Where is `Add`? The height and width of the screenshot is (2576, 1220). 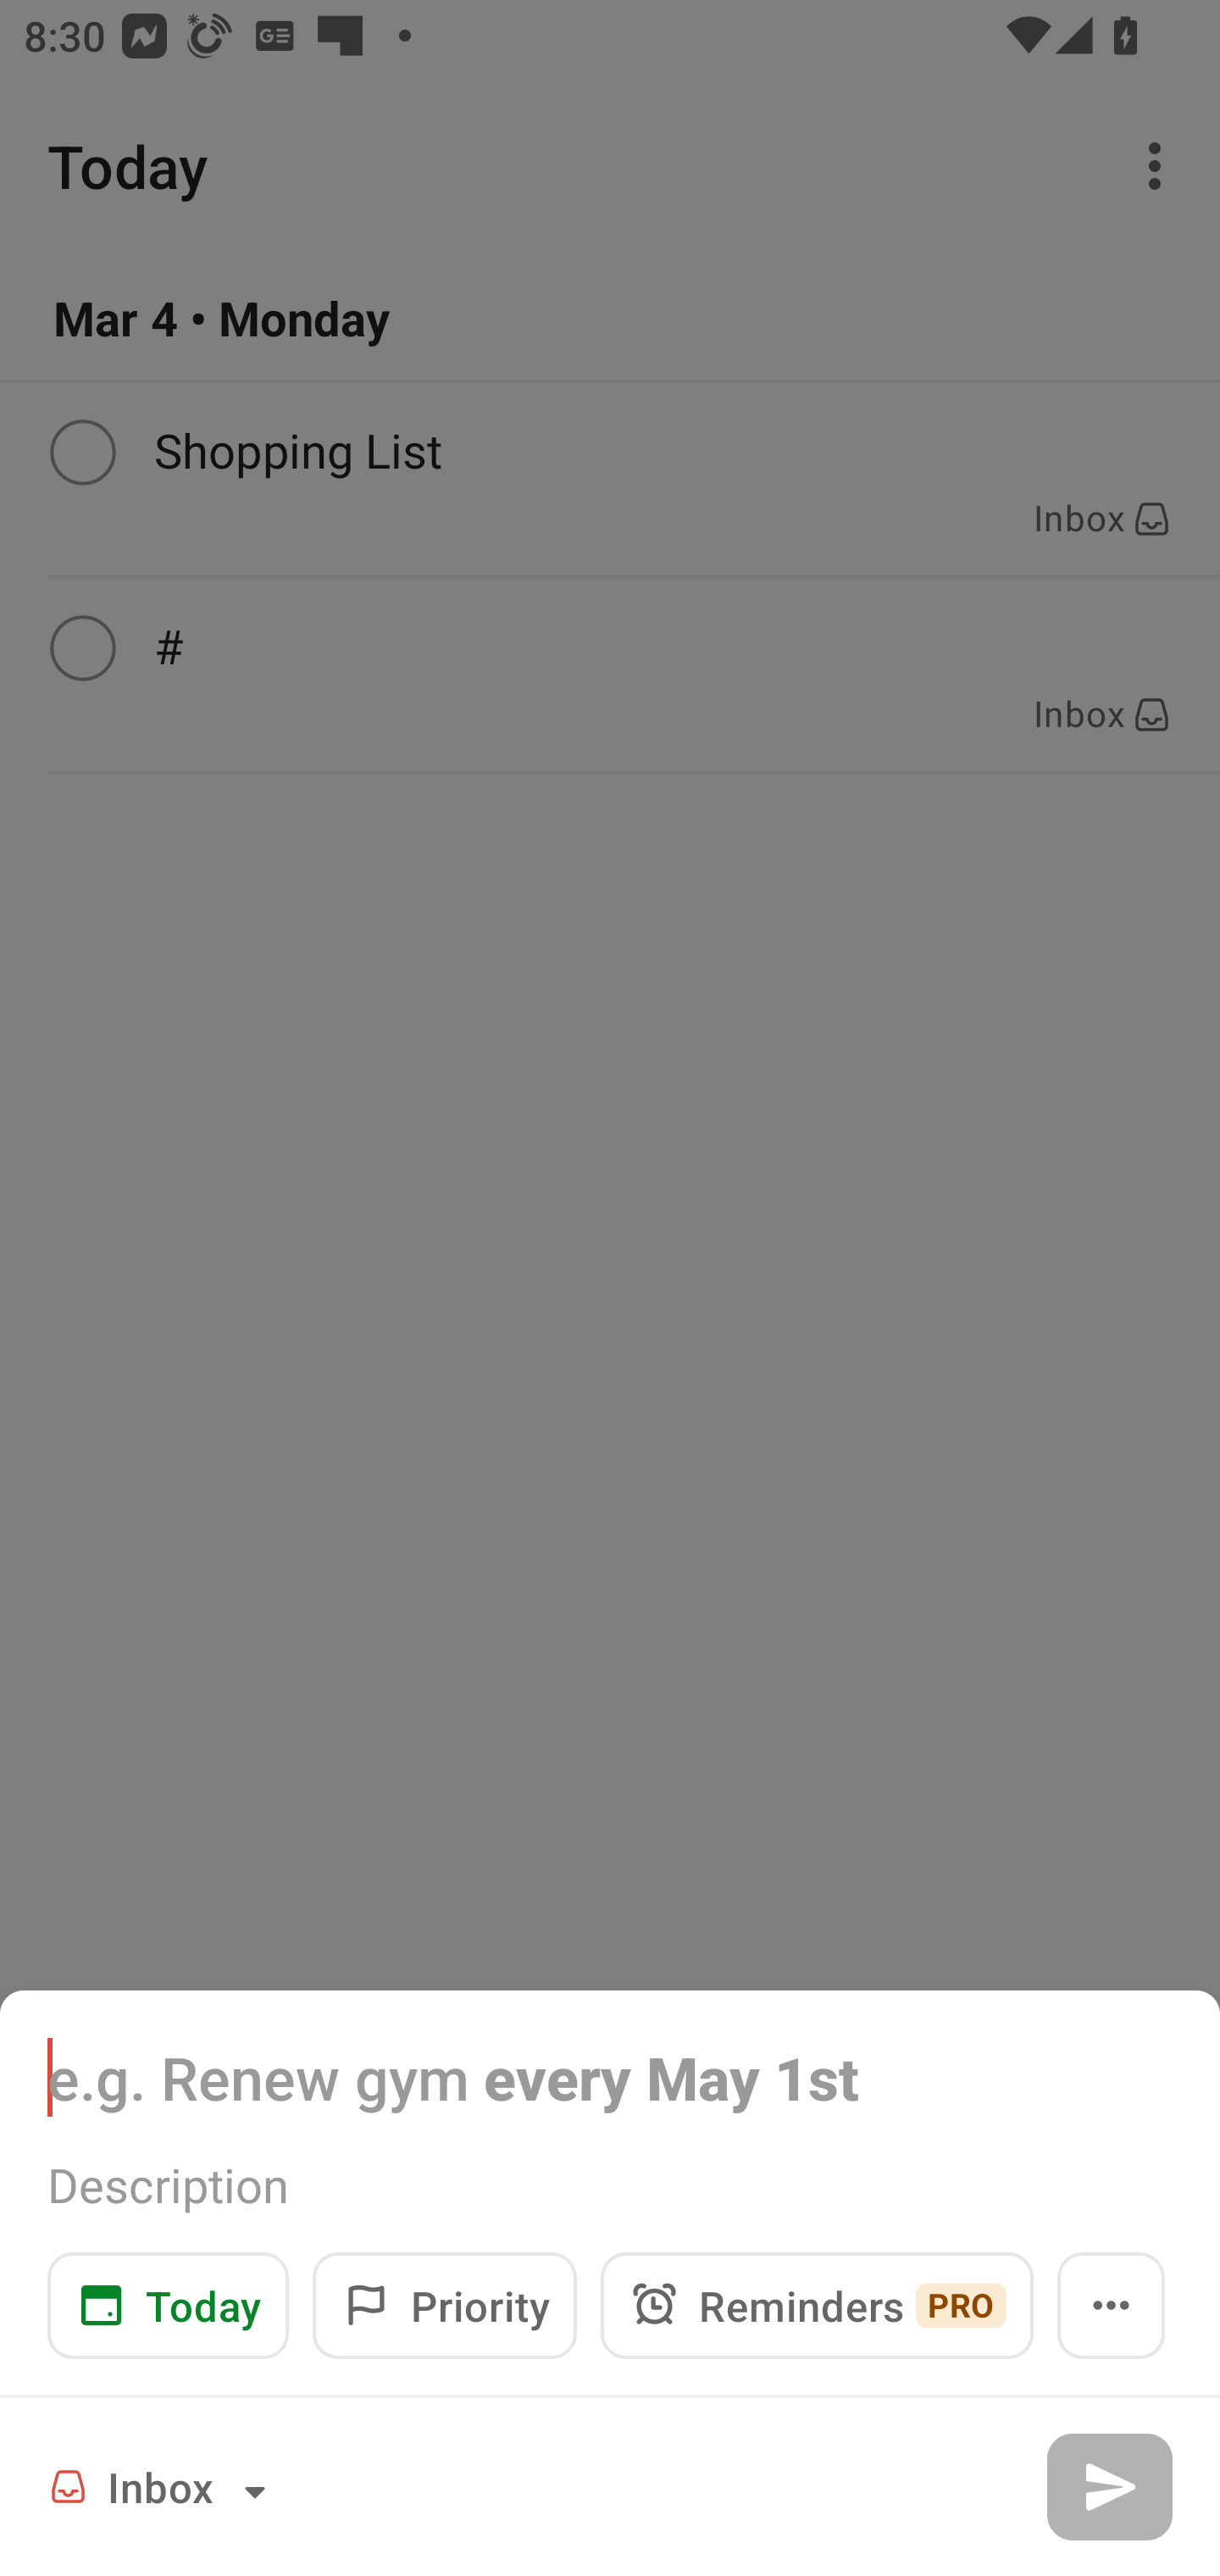
Add is located at coordinates (1109, 2486).